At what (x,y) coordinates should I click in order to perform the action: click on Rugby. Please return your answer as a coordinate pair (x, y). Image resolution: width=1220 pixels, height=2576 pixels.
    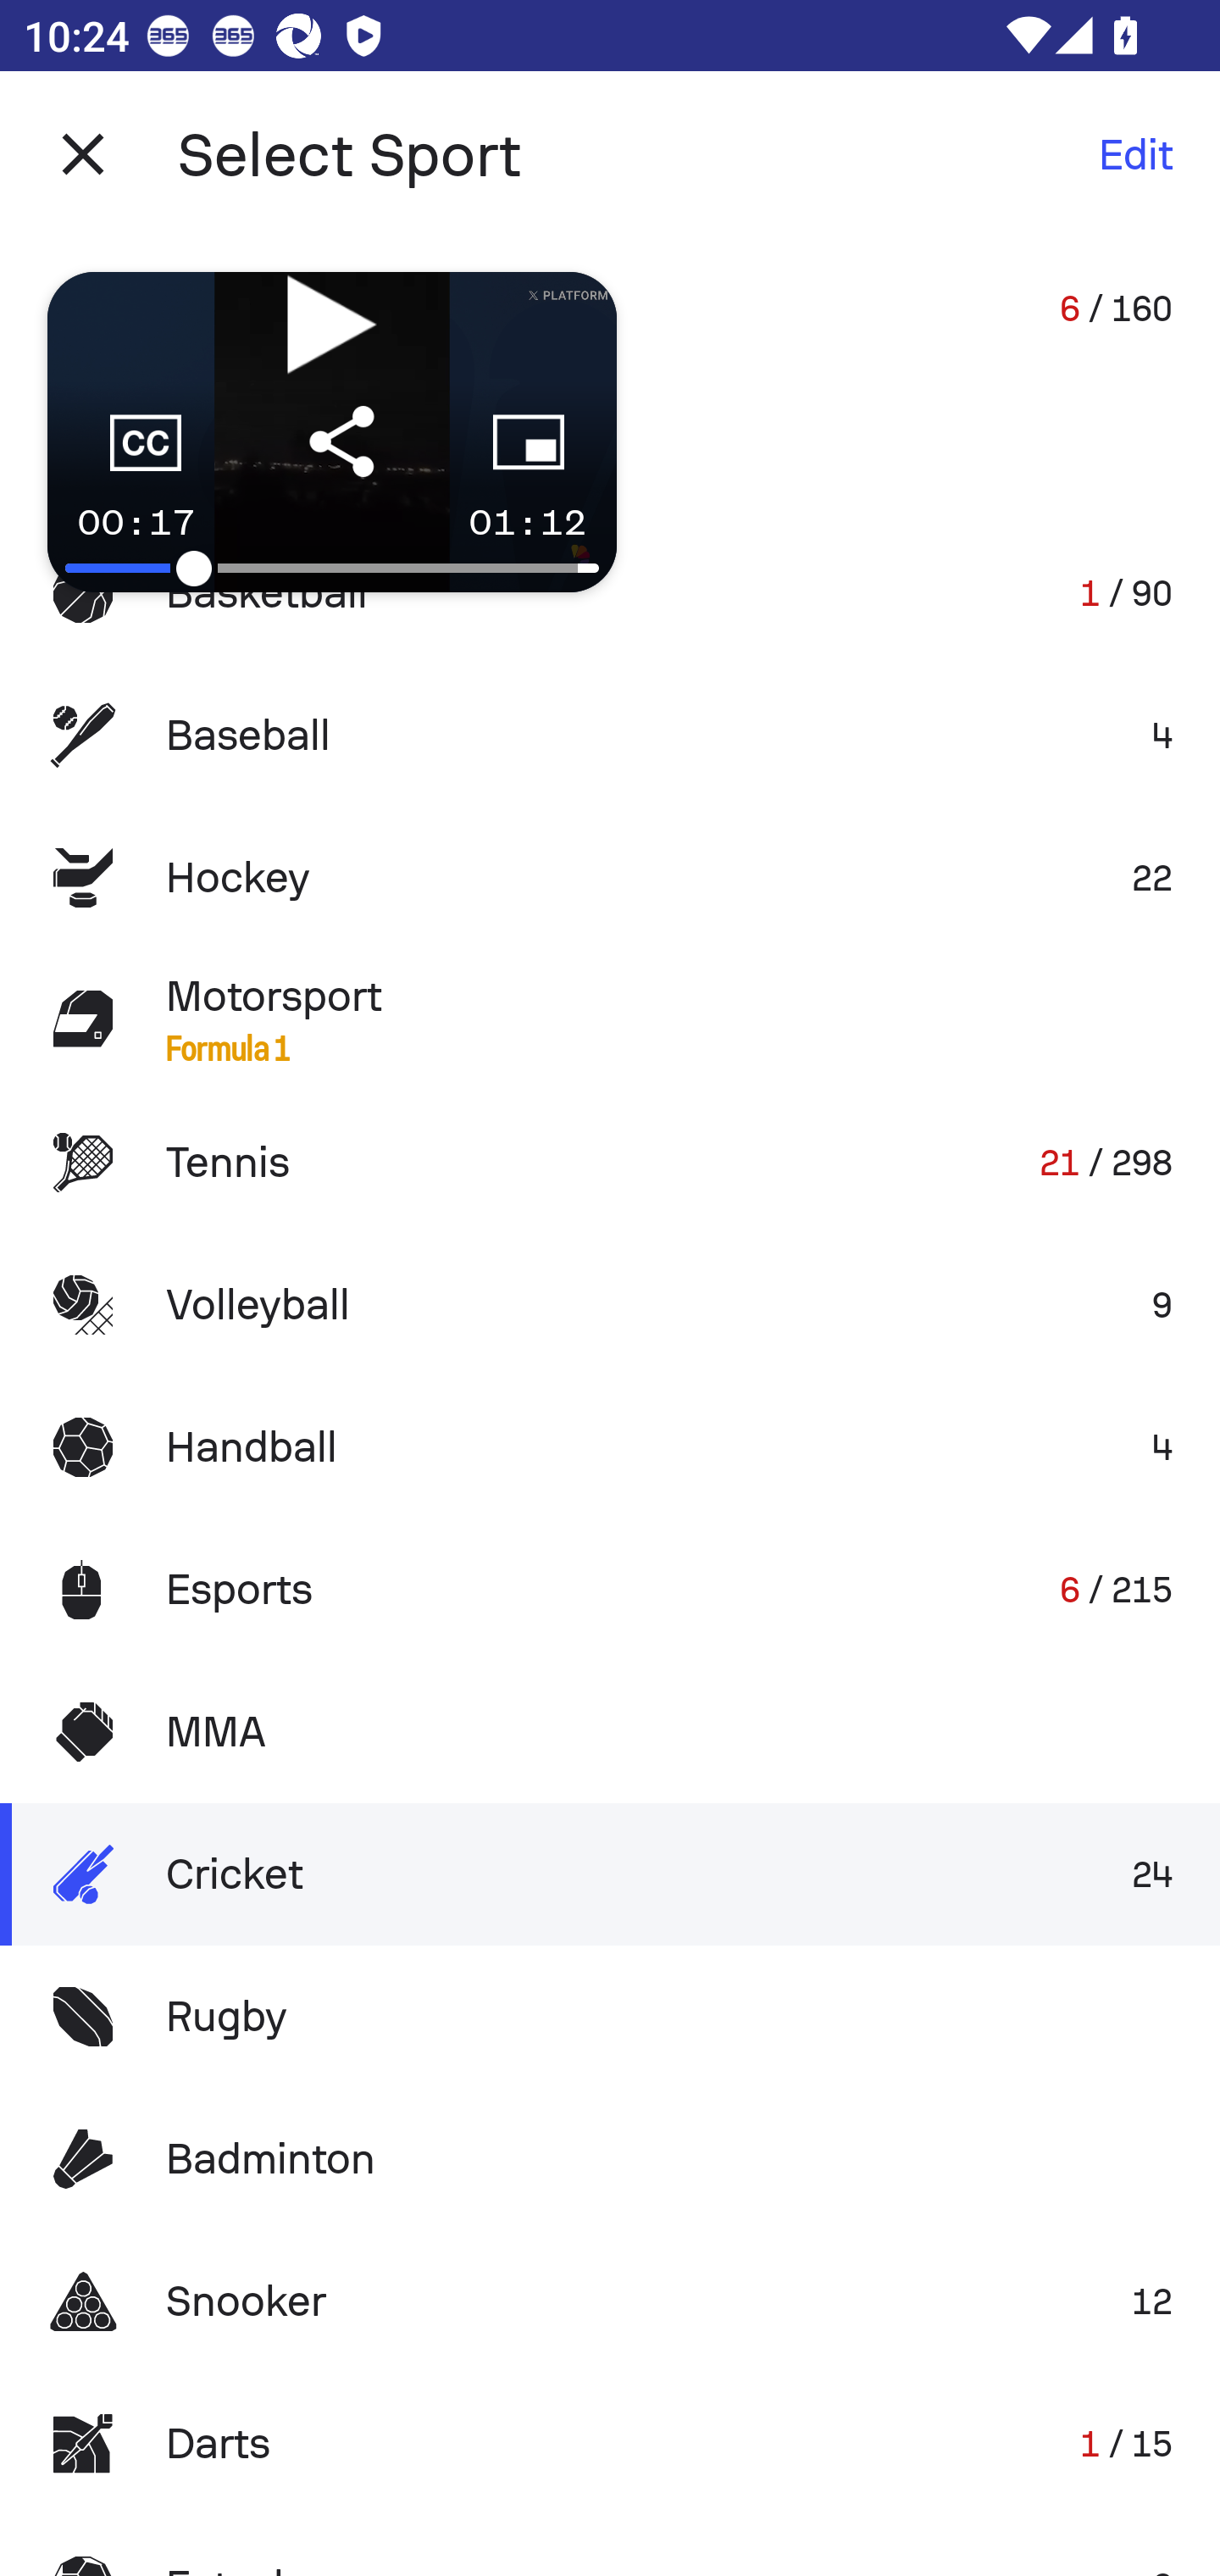
    Looking at the image, I should click on (610, 2017).